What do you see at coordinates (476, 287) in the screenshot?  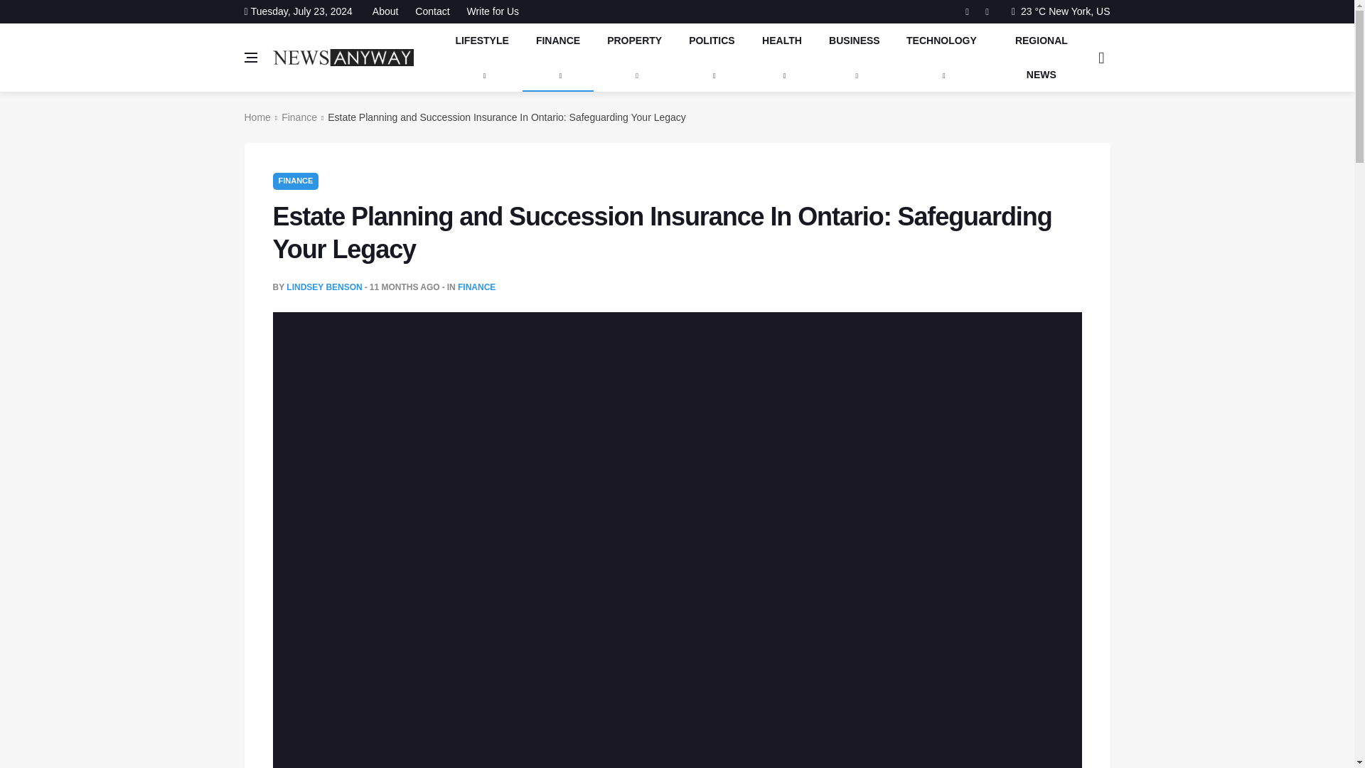 I see `FINANCE` at bounding box center [476, 287].